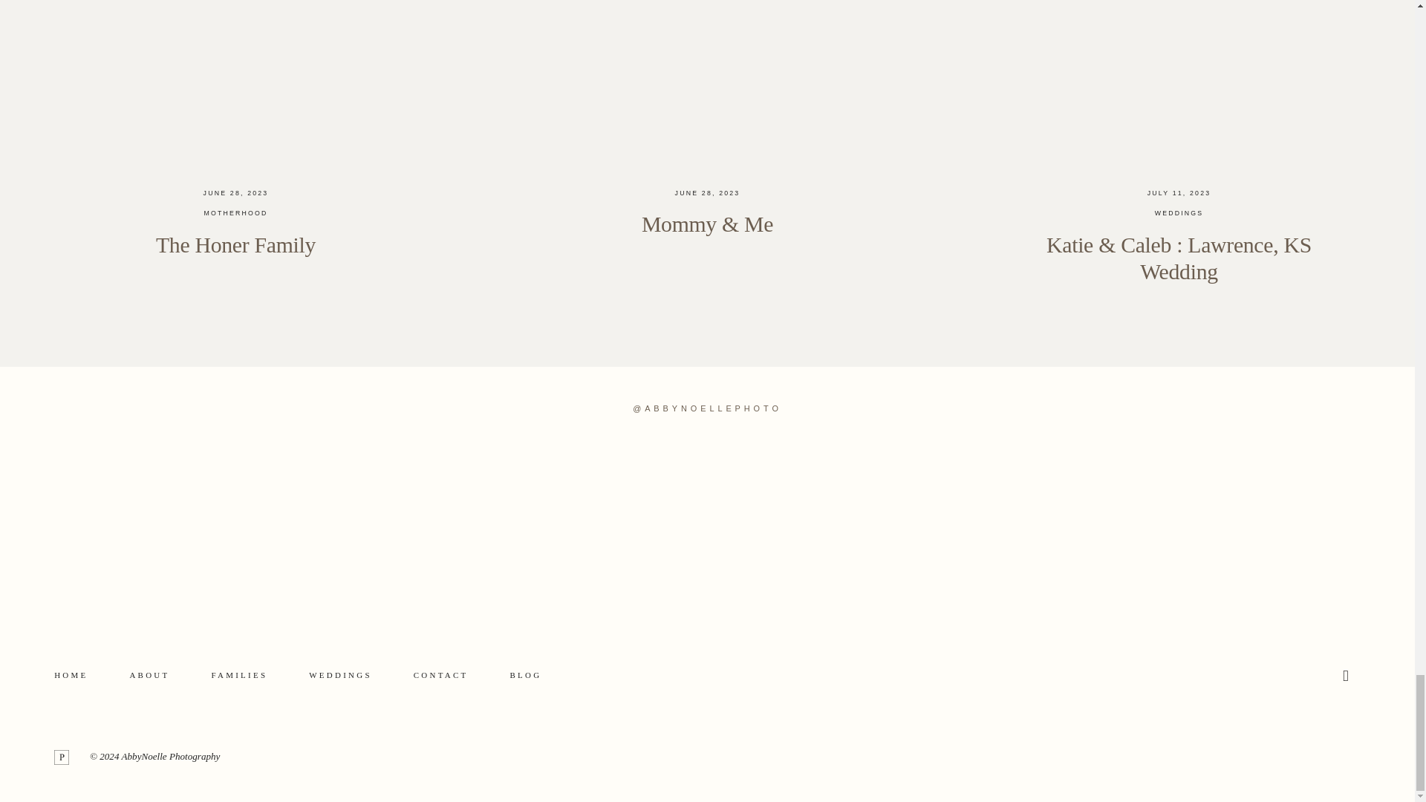  Describe the element at coordinates (70, 675) in the screenshot. I see `HOME` at that location.